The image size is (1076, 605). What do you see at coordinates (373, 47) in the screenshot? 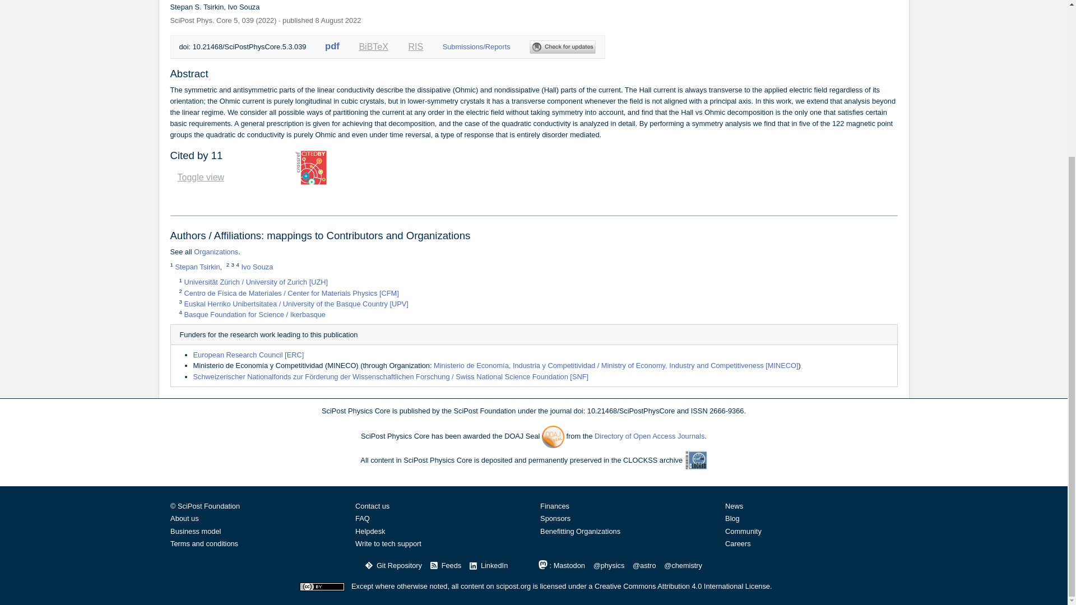
I see `BiBTeX` at bounding box center [373, 47].